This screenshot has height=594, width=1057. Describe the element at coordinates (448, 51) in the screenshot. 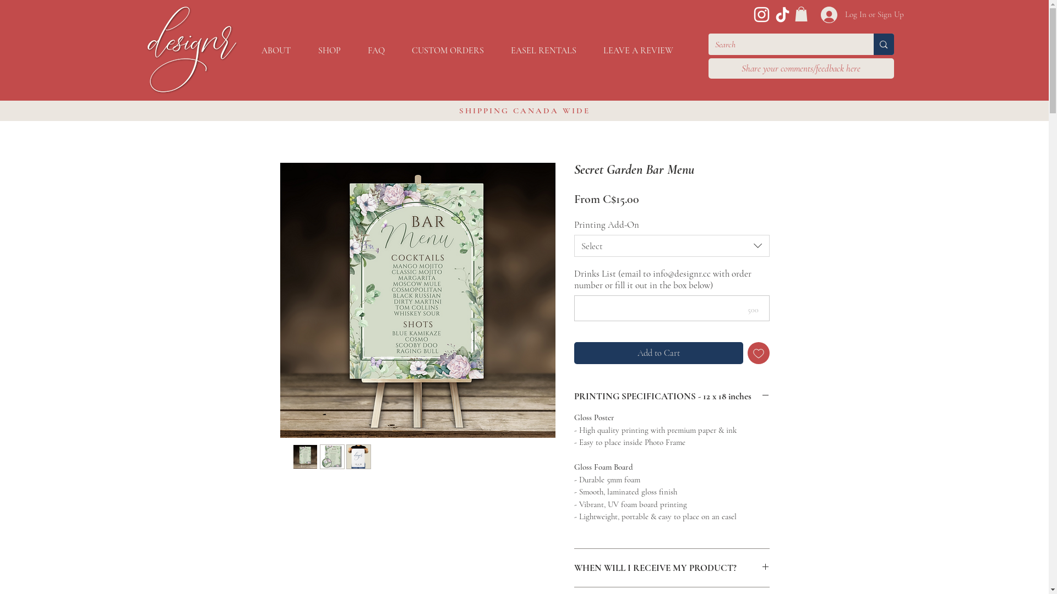

I see `CUSTOM ORDERS` at that location.